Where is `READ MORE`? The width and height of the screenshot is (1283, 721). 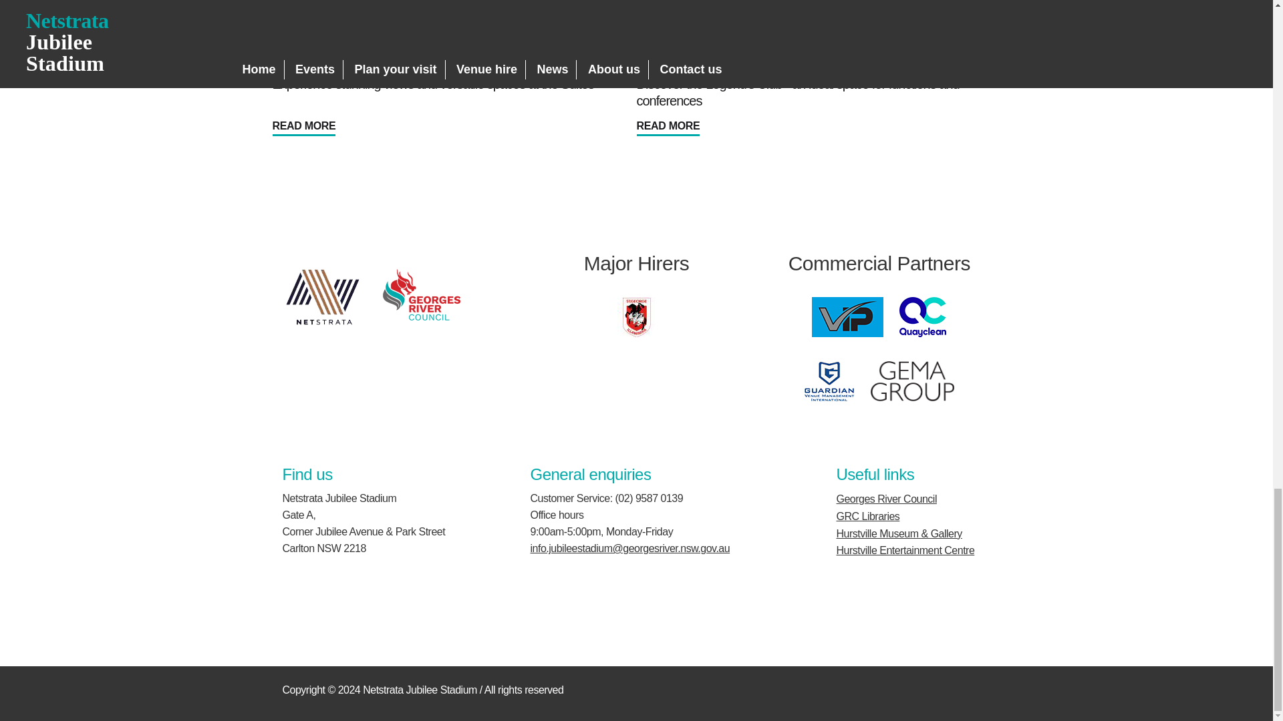 READ MORE is located at coordinates (304, 126).